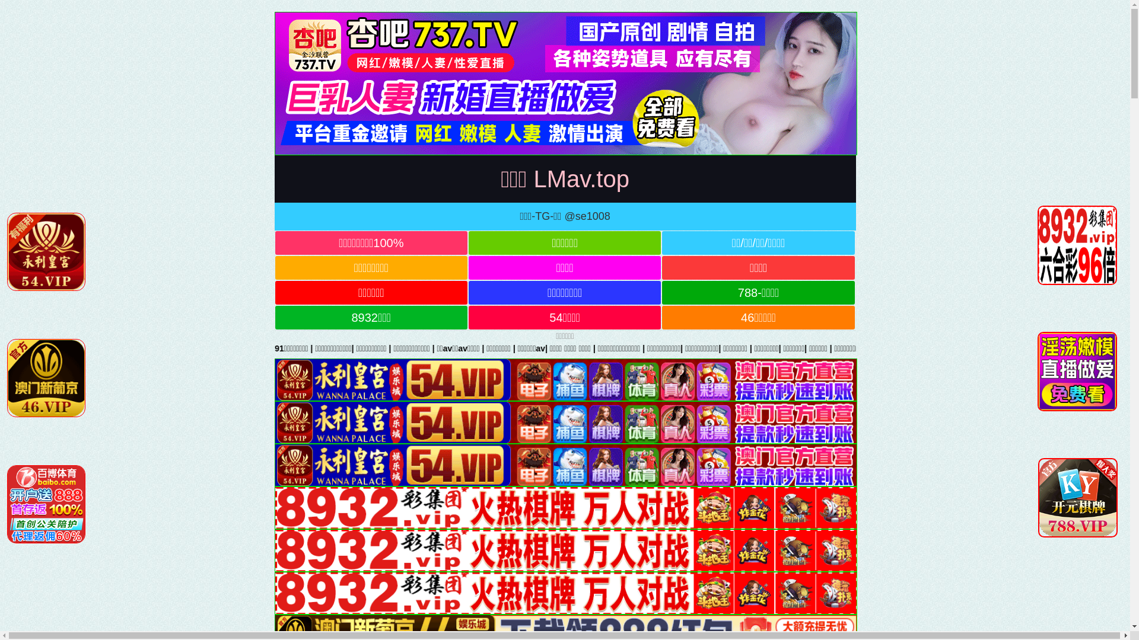 This screenshot has height=640, width=1139. What do you see at coordinates (955, 348) in the screenshot?
I see `|` at bounding box center [955, 348].